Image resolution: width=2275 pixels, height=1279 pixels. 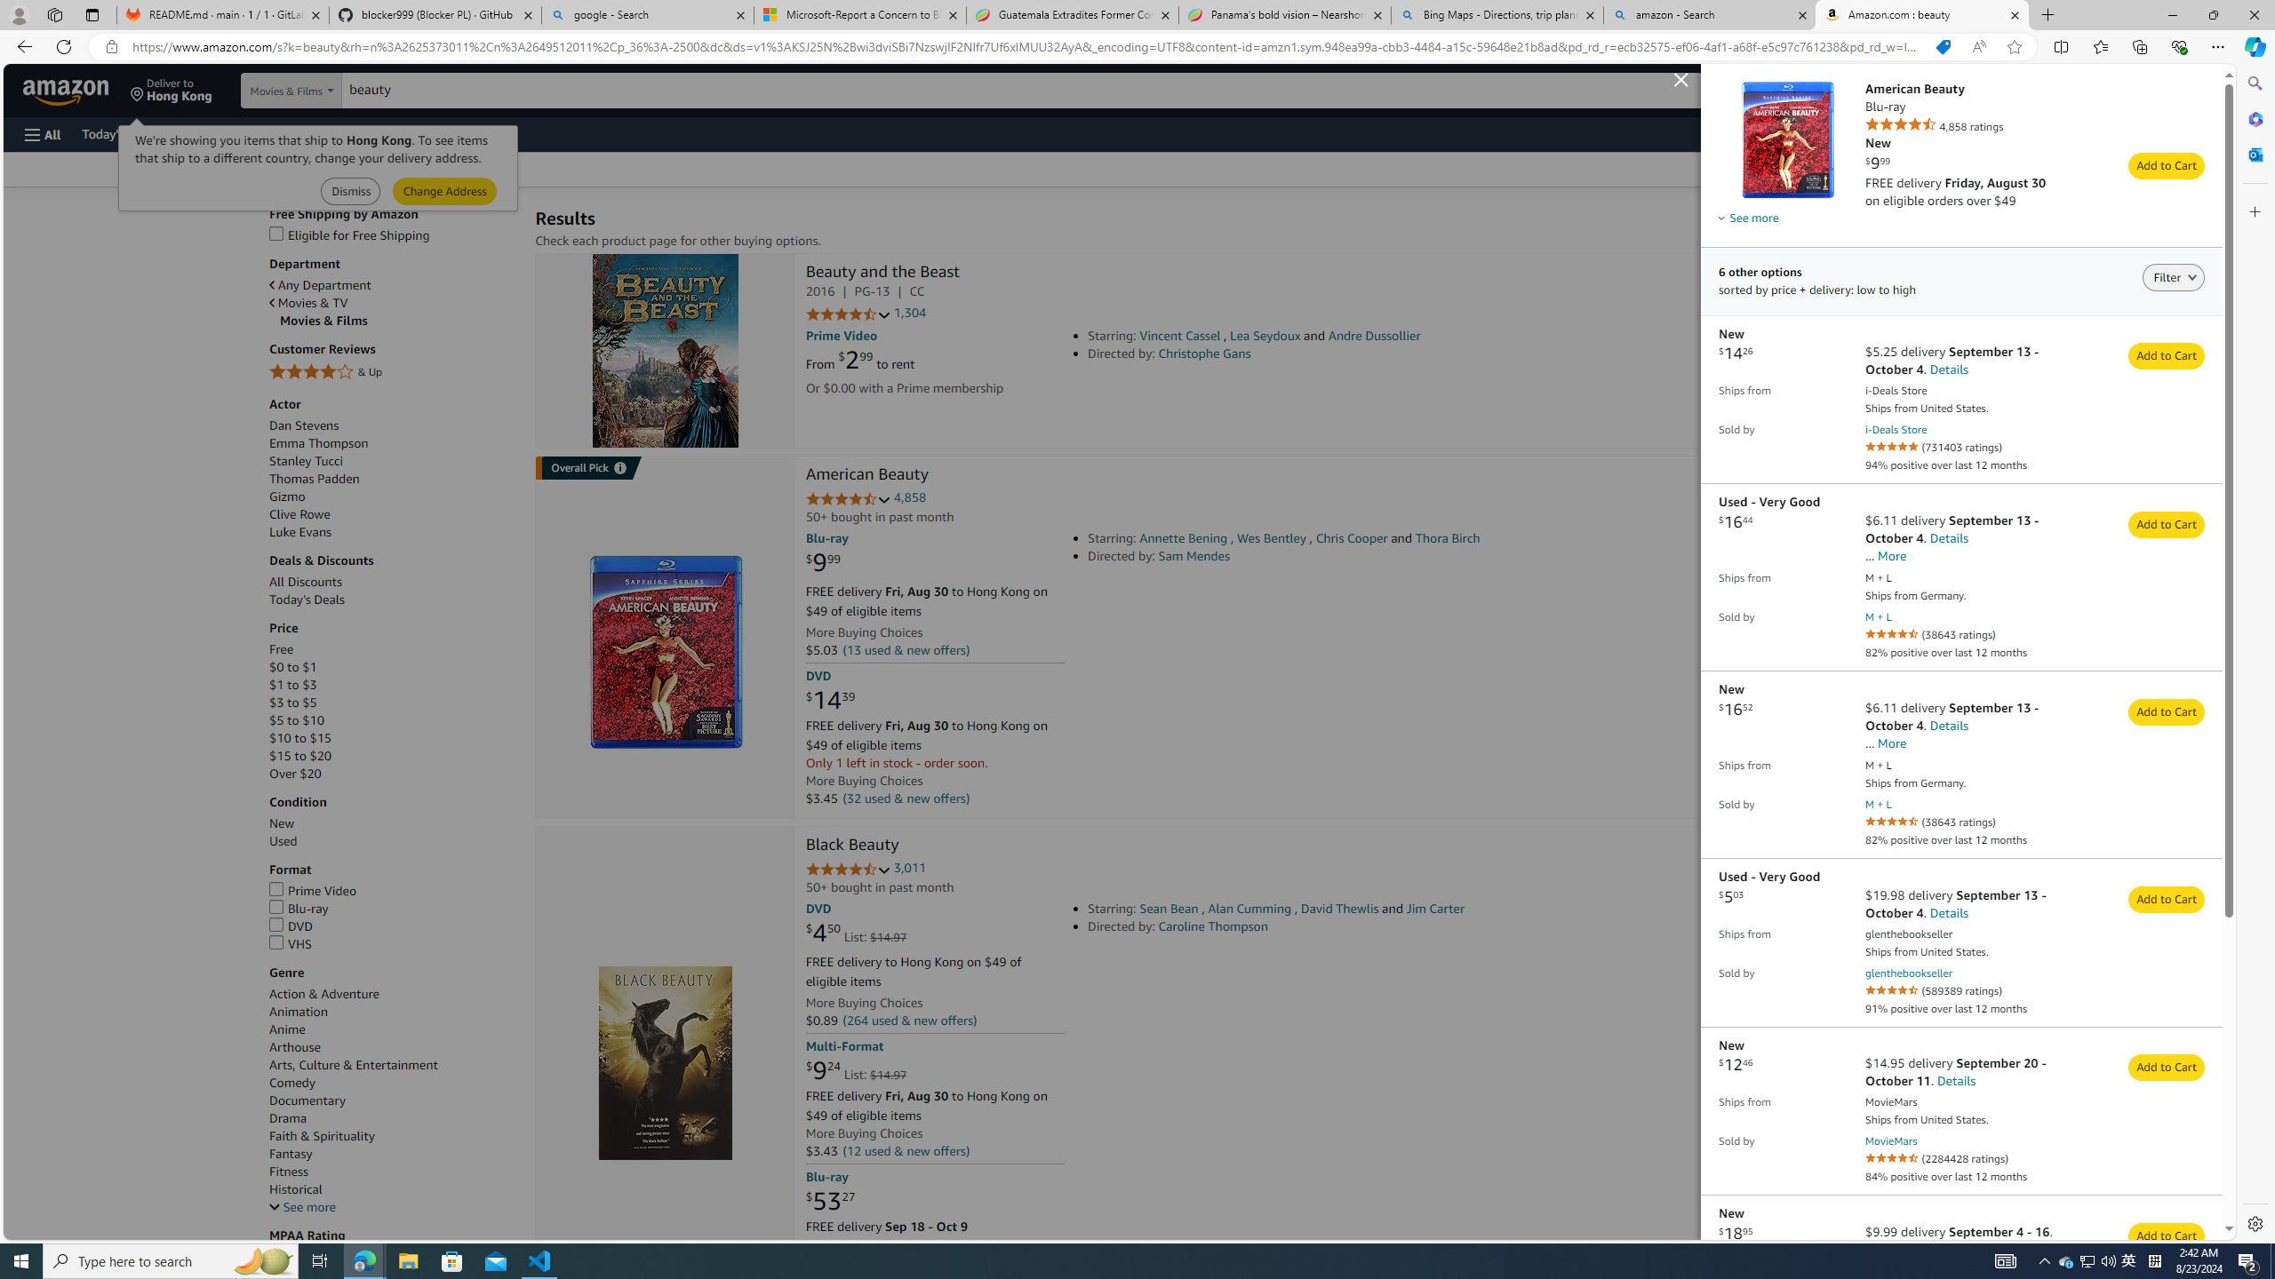 I want to click on $15 to $20, so click(x=300, y=757).